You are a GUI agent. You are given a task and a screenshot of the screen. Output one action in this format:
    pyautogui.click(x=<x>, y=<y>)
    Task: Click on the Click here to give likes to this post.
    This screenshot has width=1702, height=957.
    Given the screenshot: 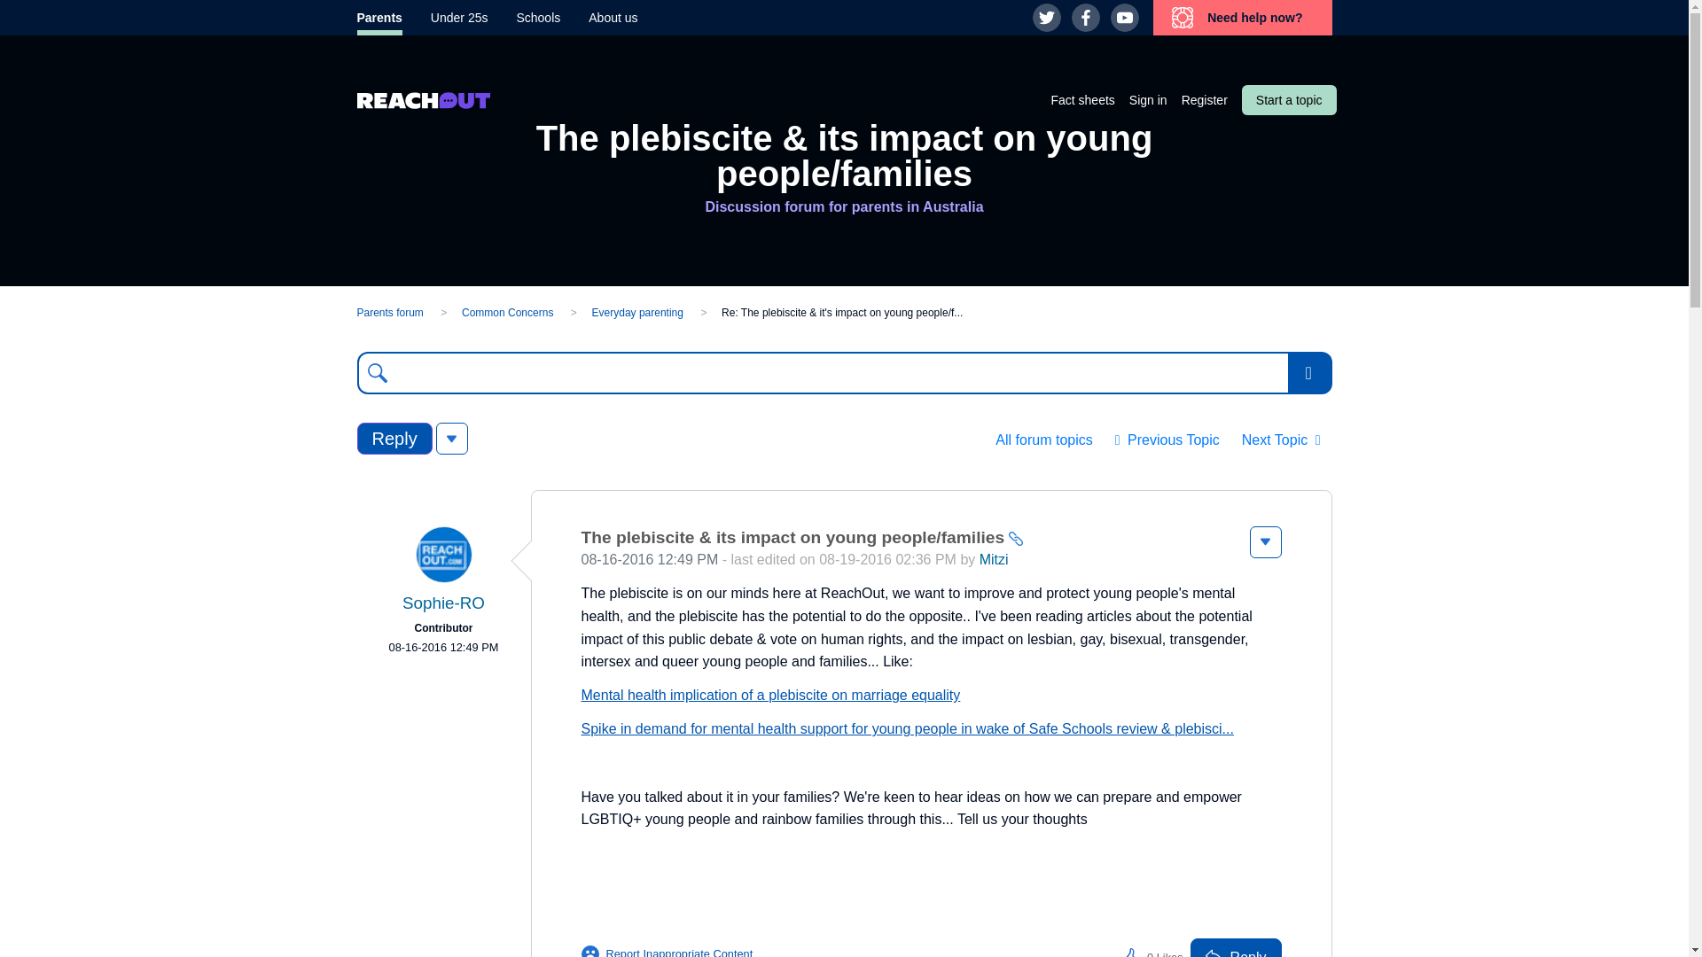 What is the action you would take?
    pyautogui.click(x=1129, y=948)
    